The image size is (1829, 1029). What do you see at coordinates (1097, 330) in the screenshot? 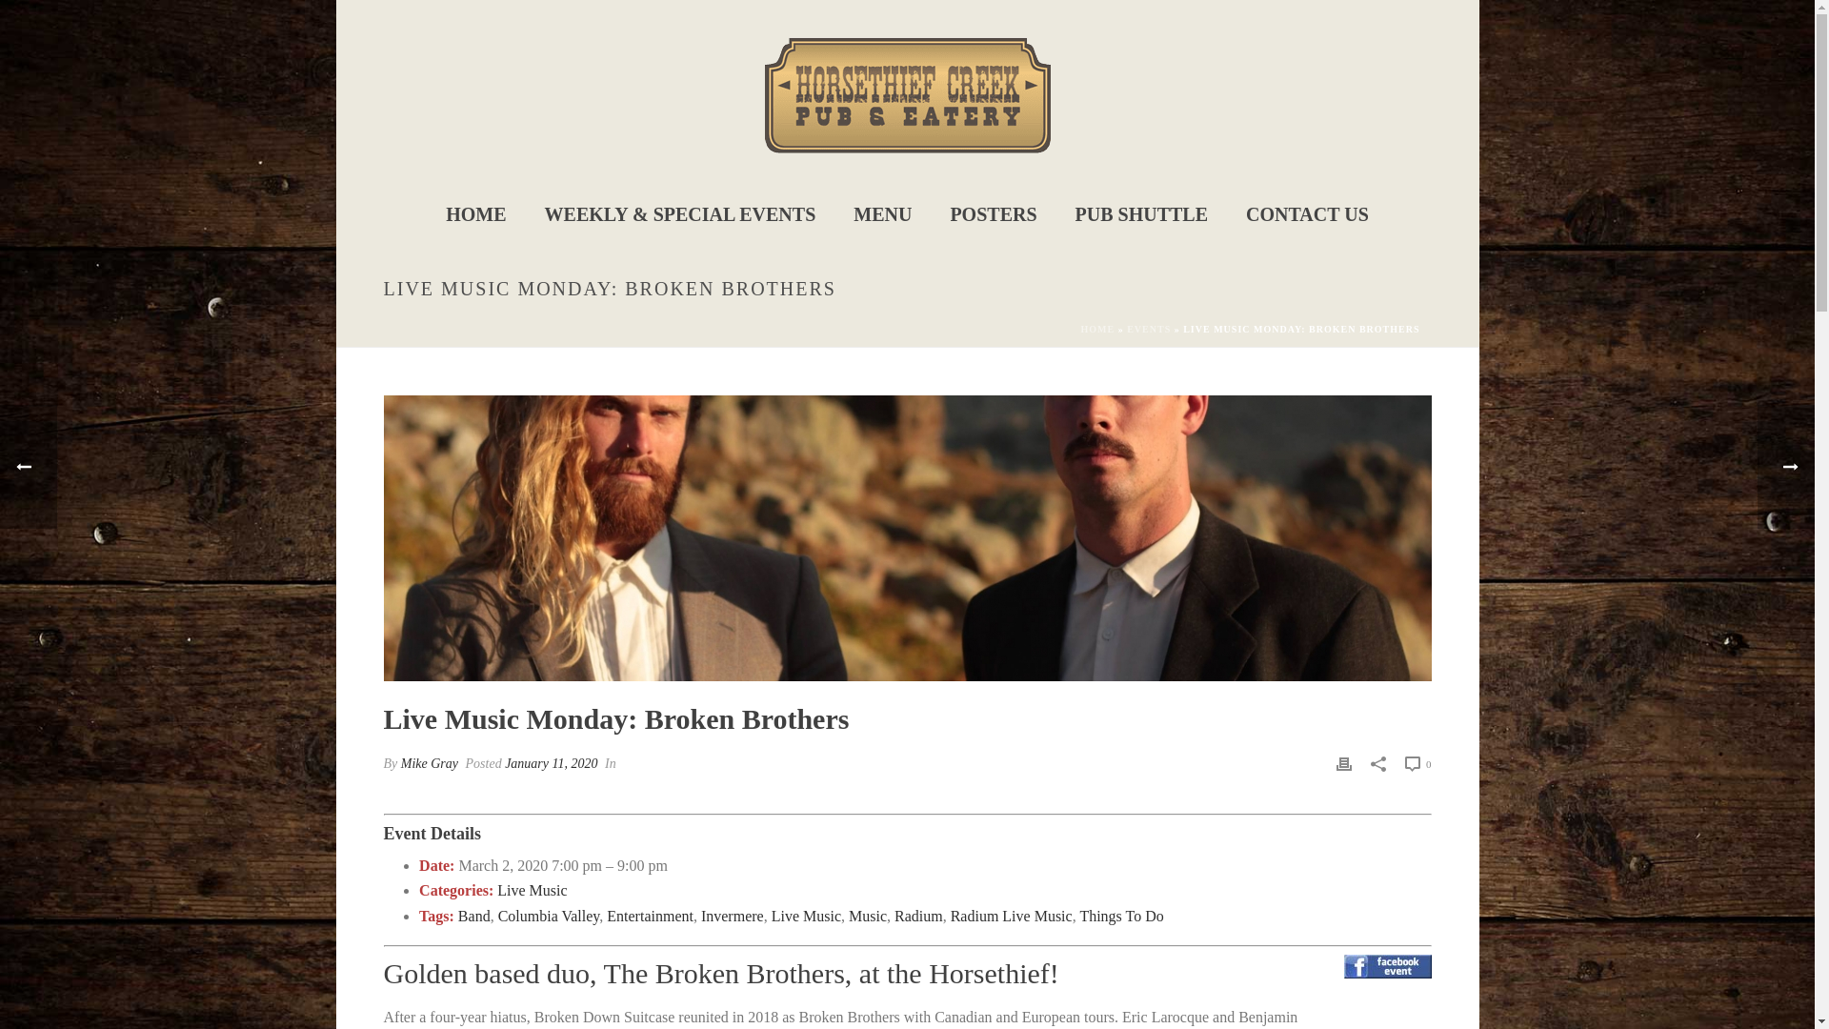
I see `HOME` at bounding box center [1097, 330].